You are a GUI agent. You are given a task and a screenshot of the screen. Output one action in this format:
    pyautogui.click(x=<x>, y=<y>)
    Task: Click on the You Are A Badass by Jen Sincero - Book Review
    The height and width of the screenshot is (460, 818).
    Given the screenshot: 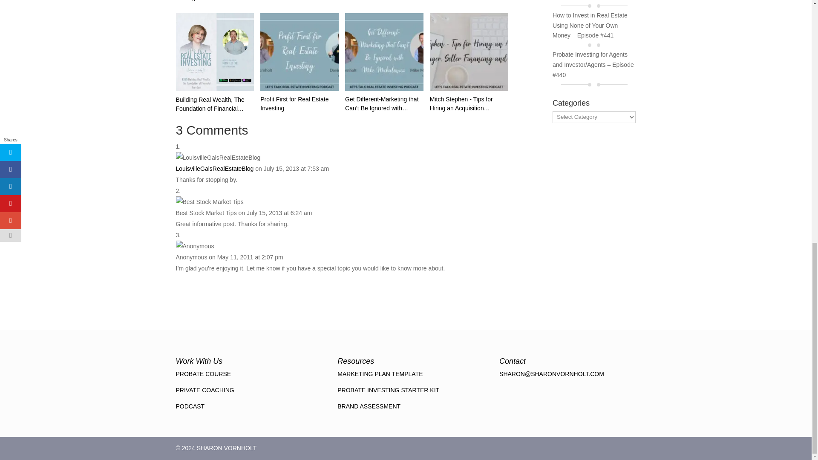 What is the action you would take?
    pyautogui.click(x=299, y=1)
    